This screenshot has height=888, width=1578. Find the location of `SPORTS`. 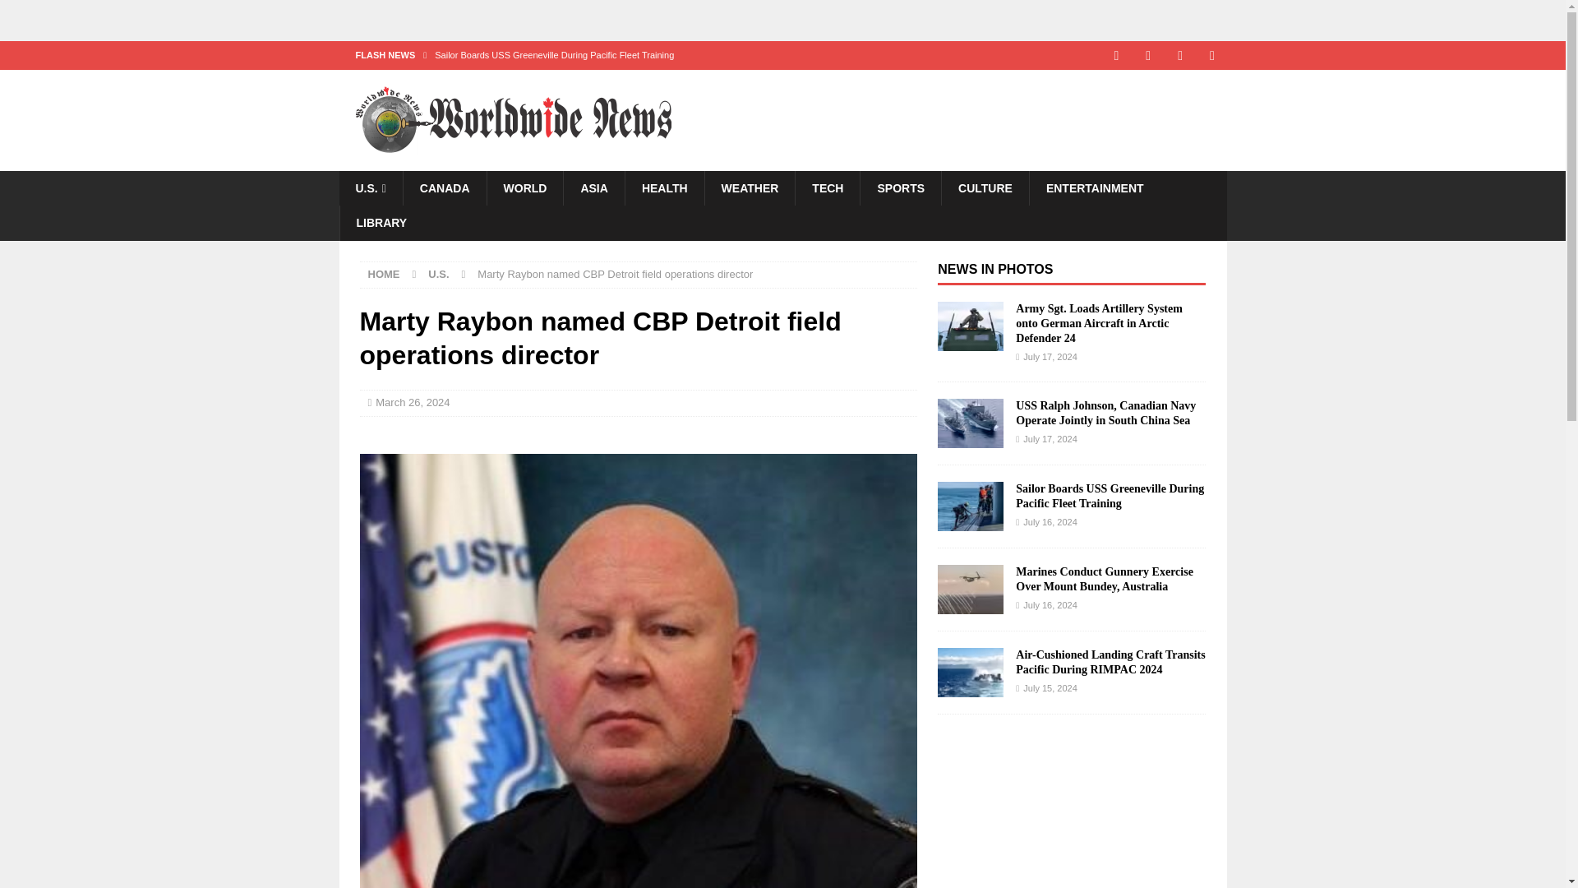

SPORTS is located at coordinates (900, 187).